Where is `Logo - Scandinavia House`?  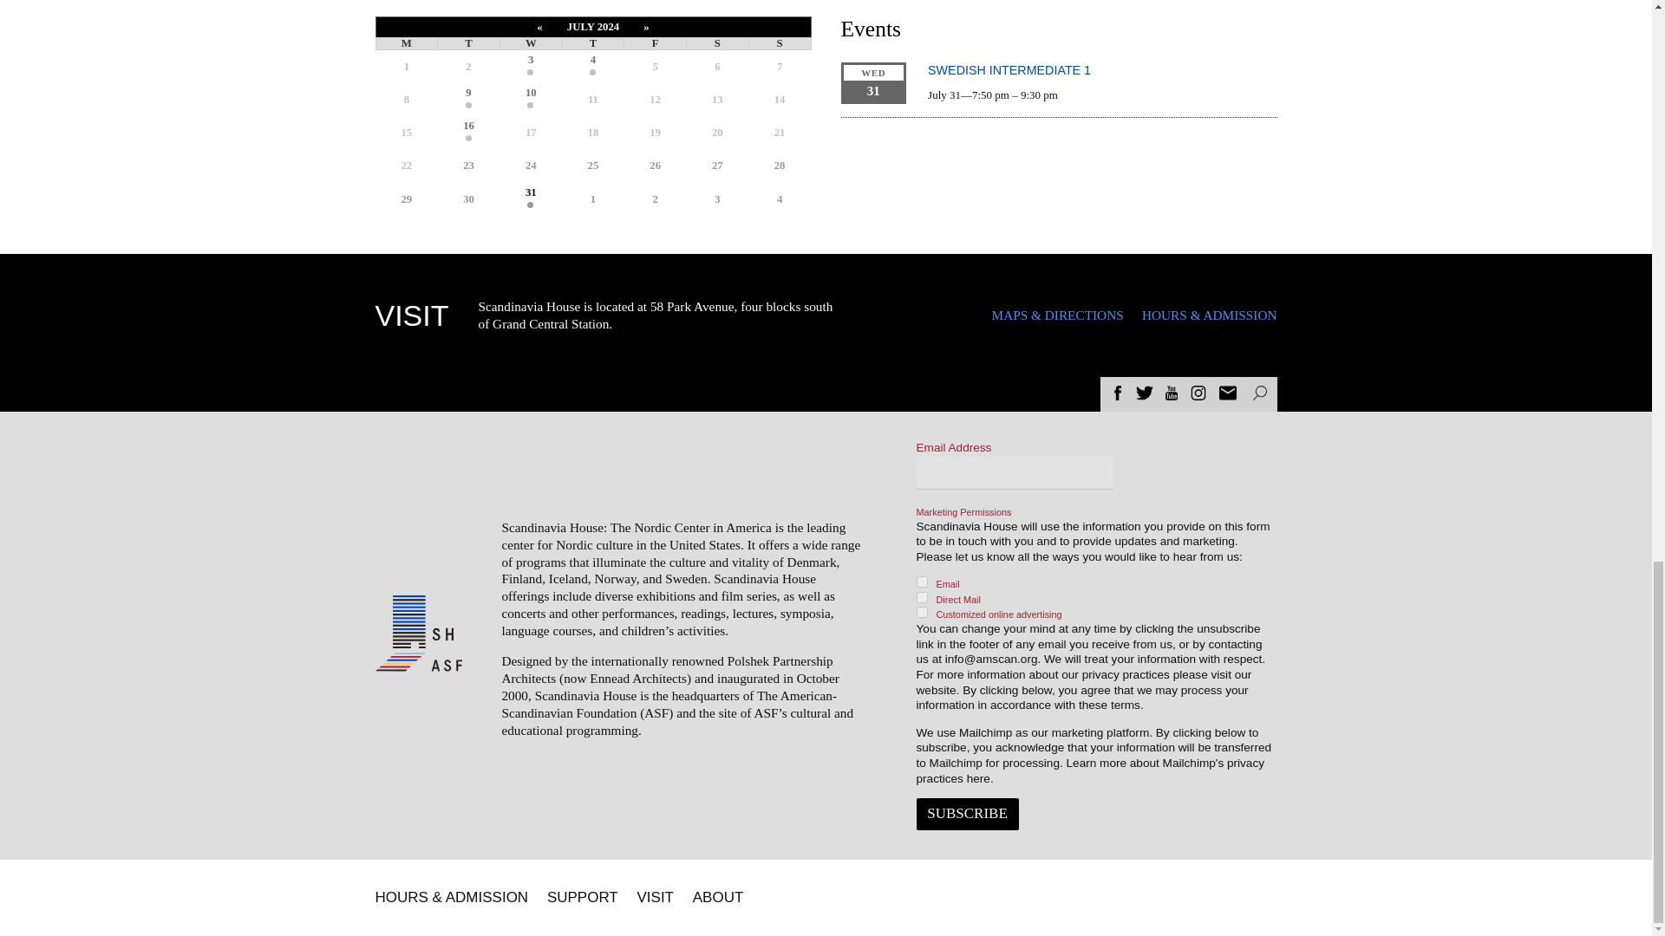
Logo - Scandinavia House is located at coordinates (421, 621).